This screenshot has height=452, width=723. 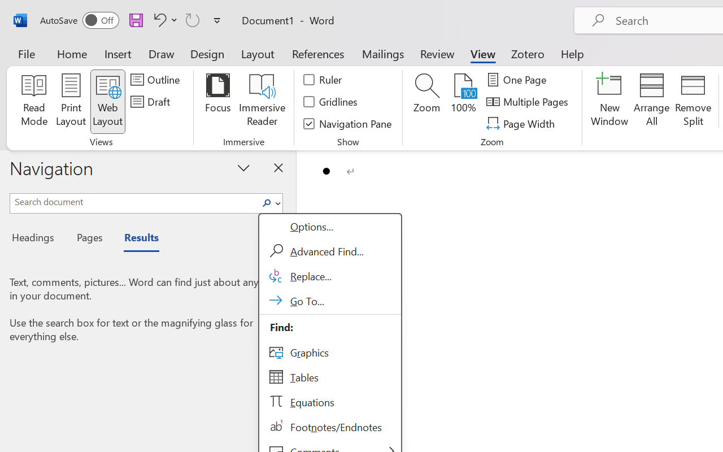 I want to click on Outline, so click(x=157, y=80).